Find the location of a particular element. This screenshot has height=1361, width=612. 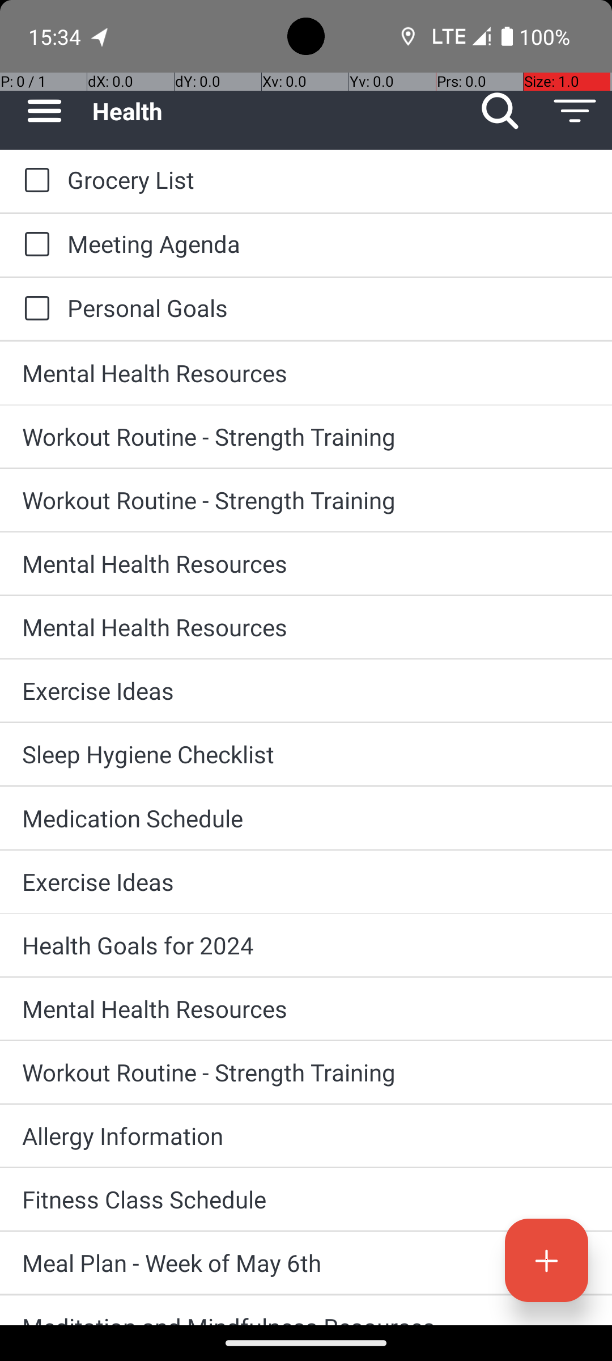

Meal Plan - Week of May 6th is located at coordinates (306, 1262).